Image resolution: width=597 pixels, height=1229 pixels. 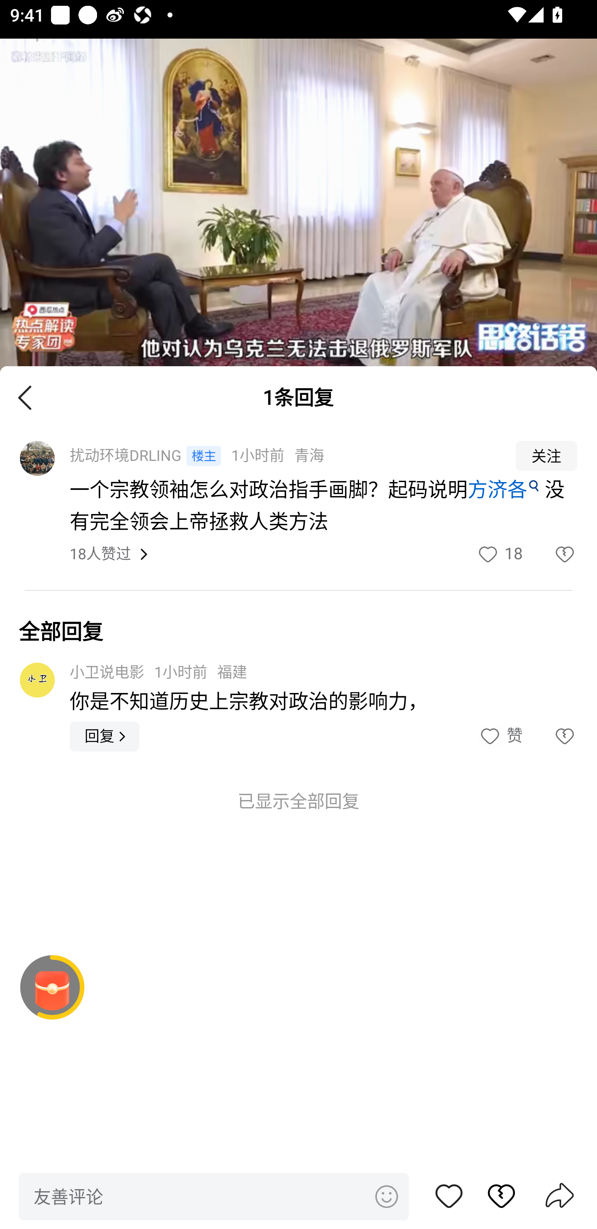 What do you see at coordinates (386, 1196) in the screenshot?
I see `表情` at bounding box center [386, 1196].